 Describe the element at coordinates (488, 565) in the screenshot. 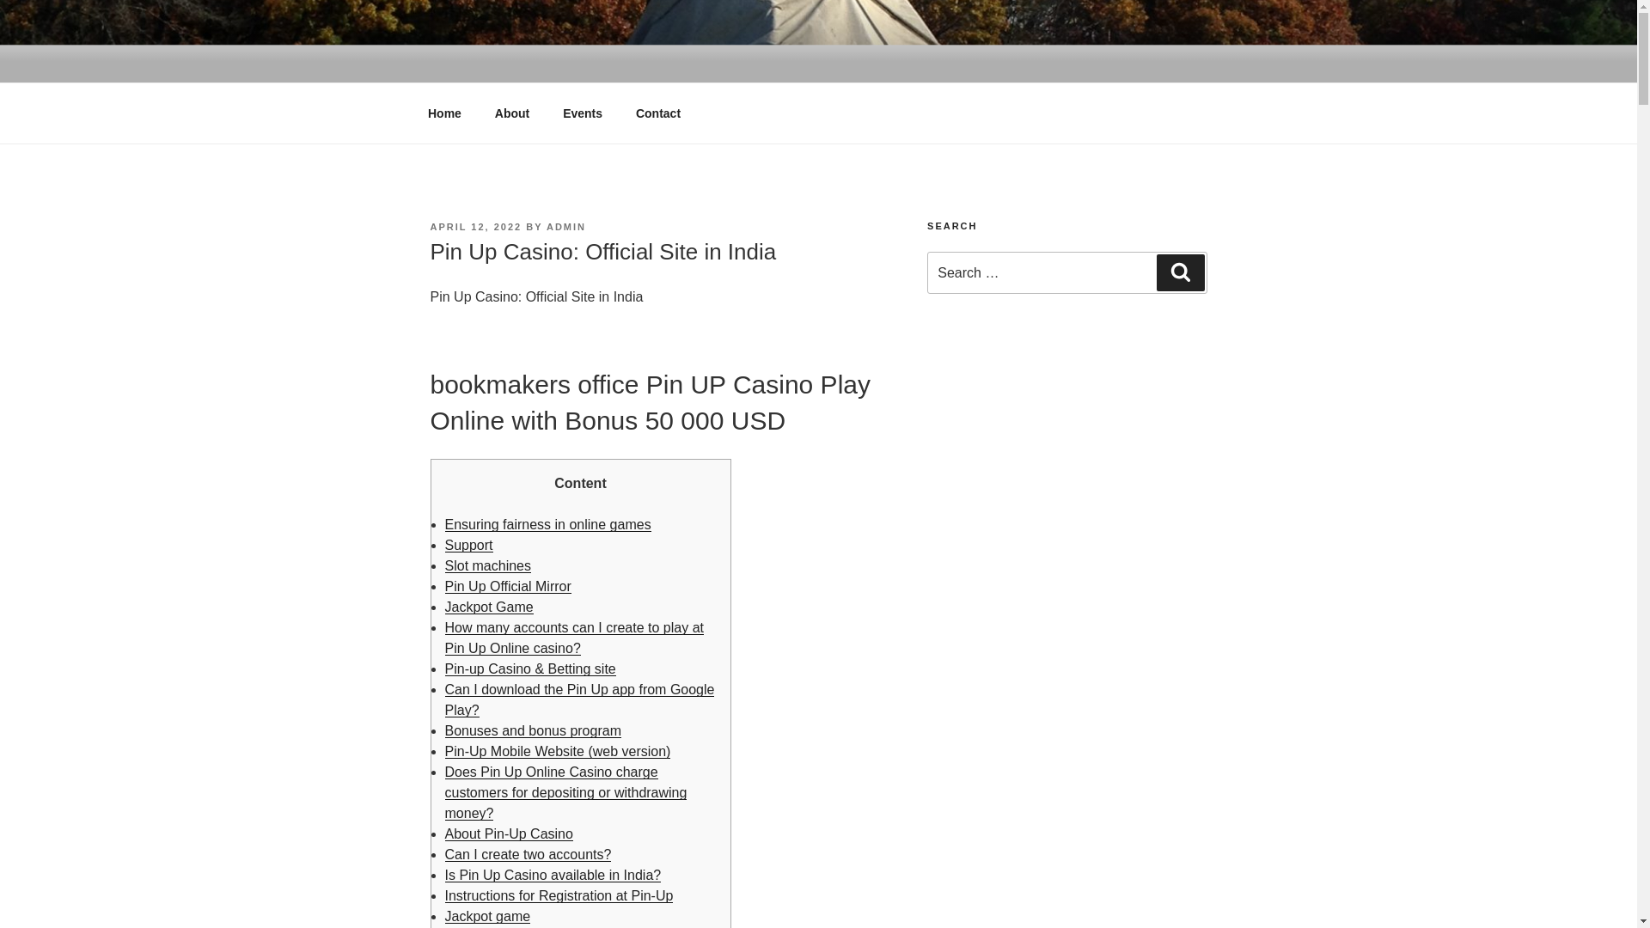

I see `Slot machines` at that location.